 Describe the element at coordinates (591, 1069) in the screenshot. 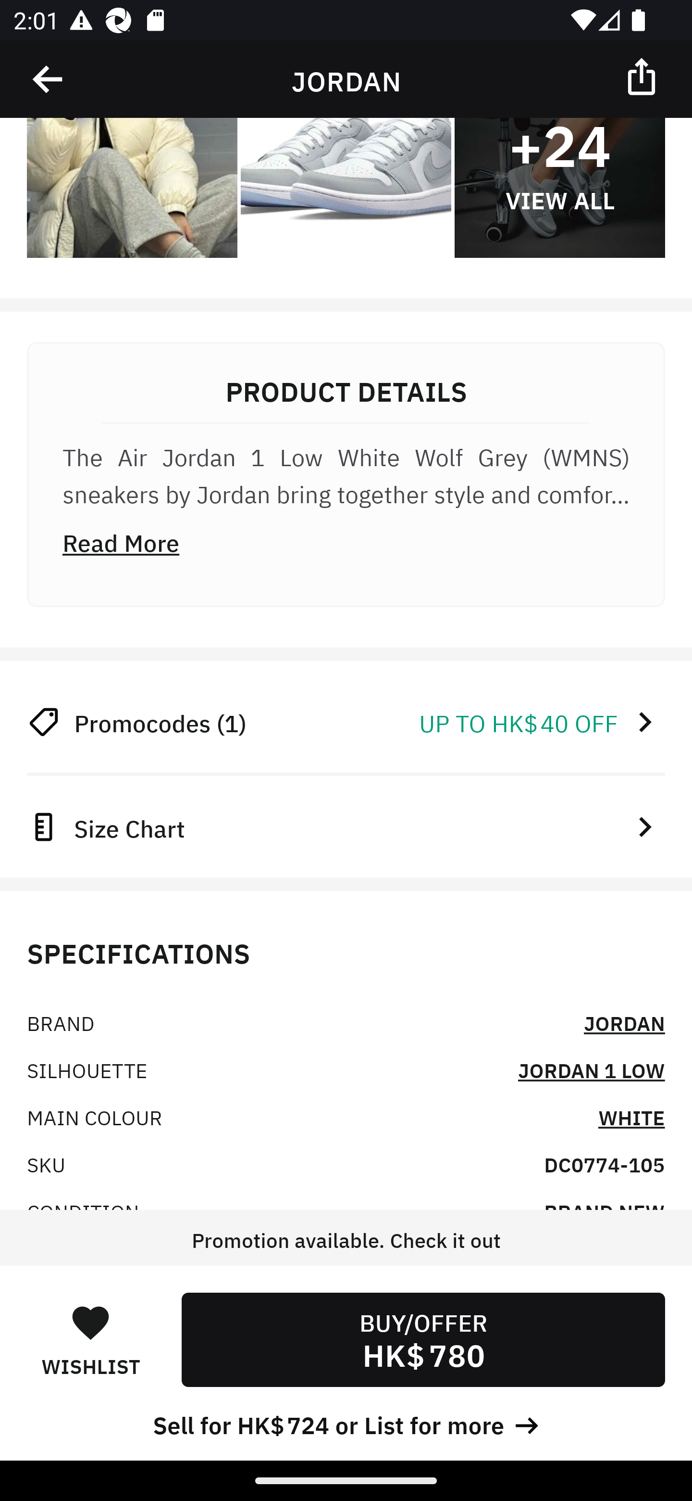

I see `JORDAN 1 LOW` at that location.